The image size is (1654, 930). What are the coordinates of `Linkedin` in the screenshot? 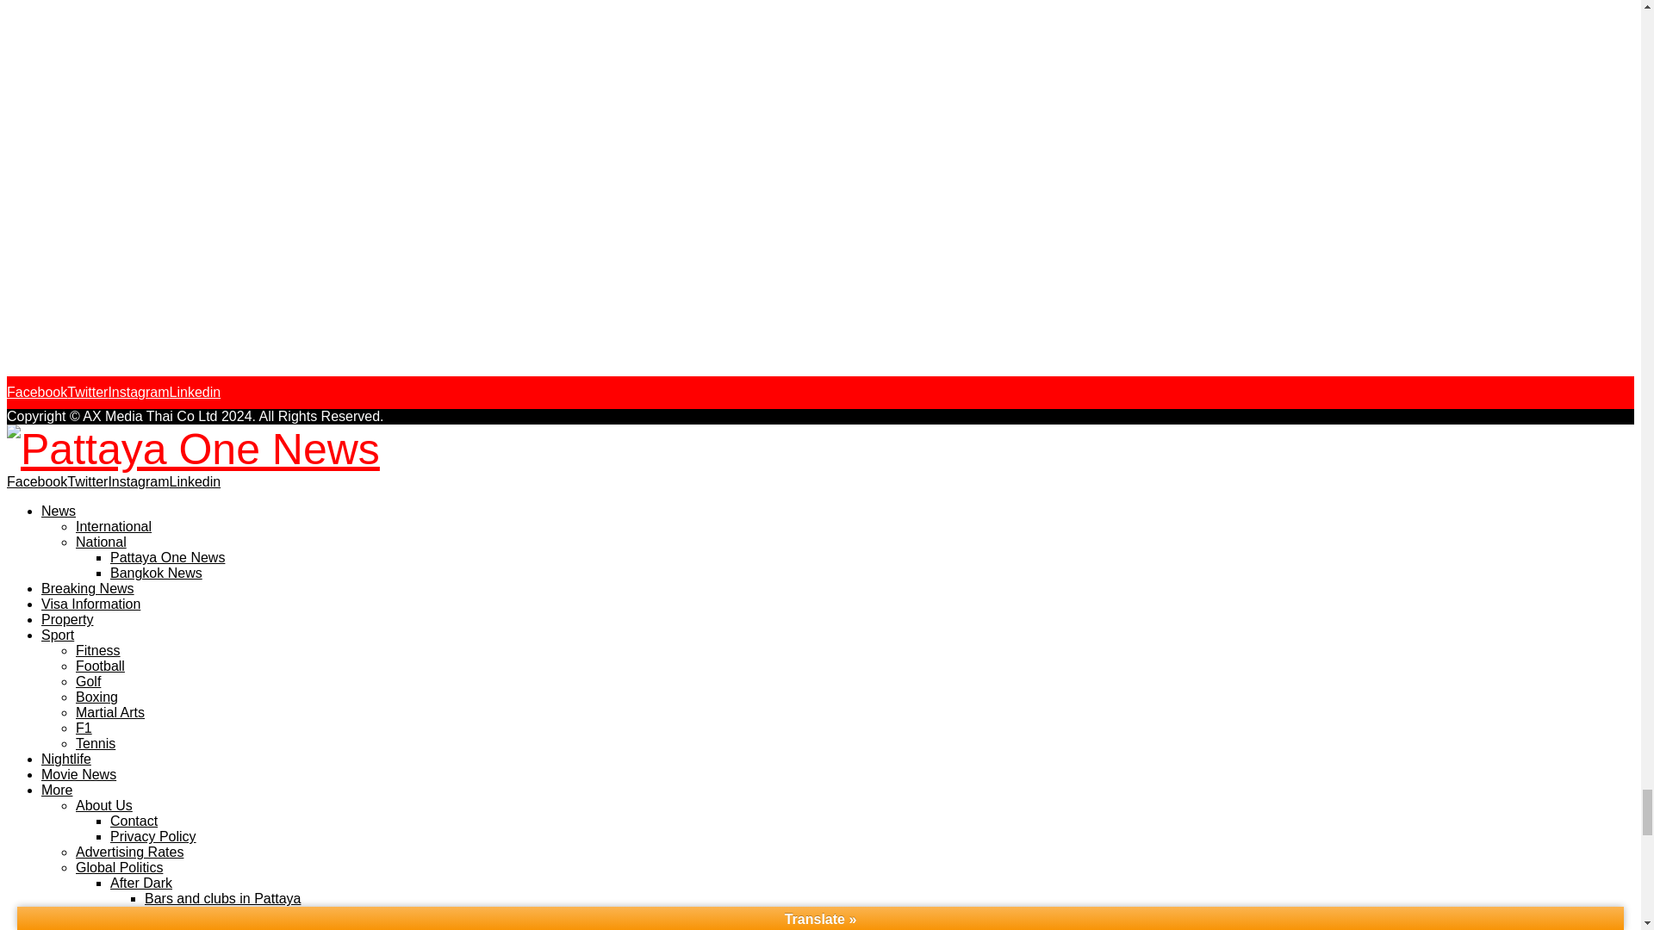 It's located at (196, 393).